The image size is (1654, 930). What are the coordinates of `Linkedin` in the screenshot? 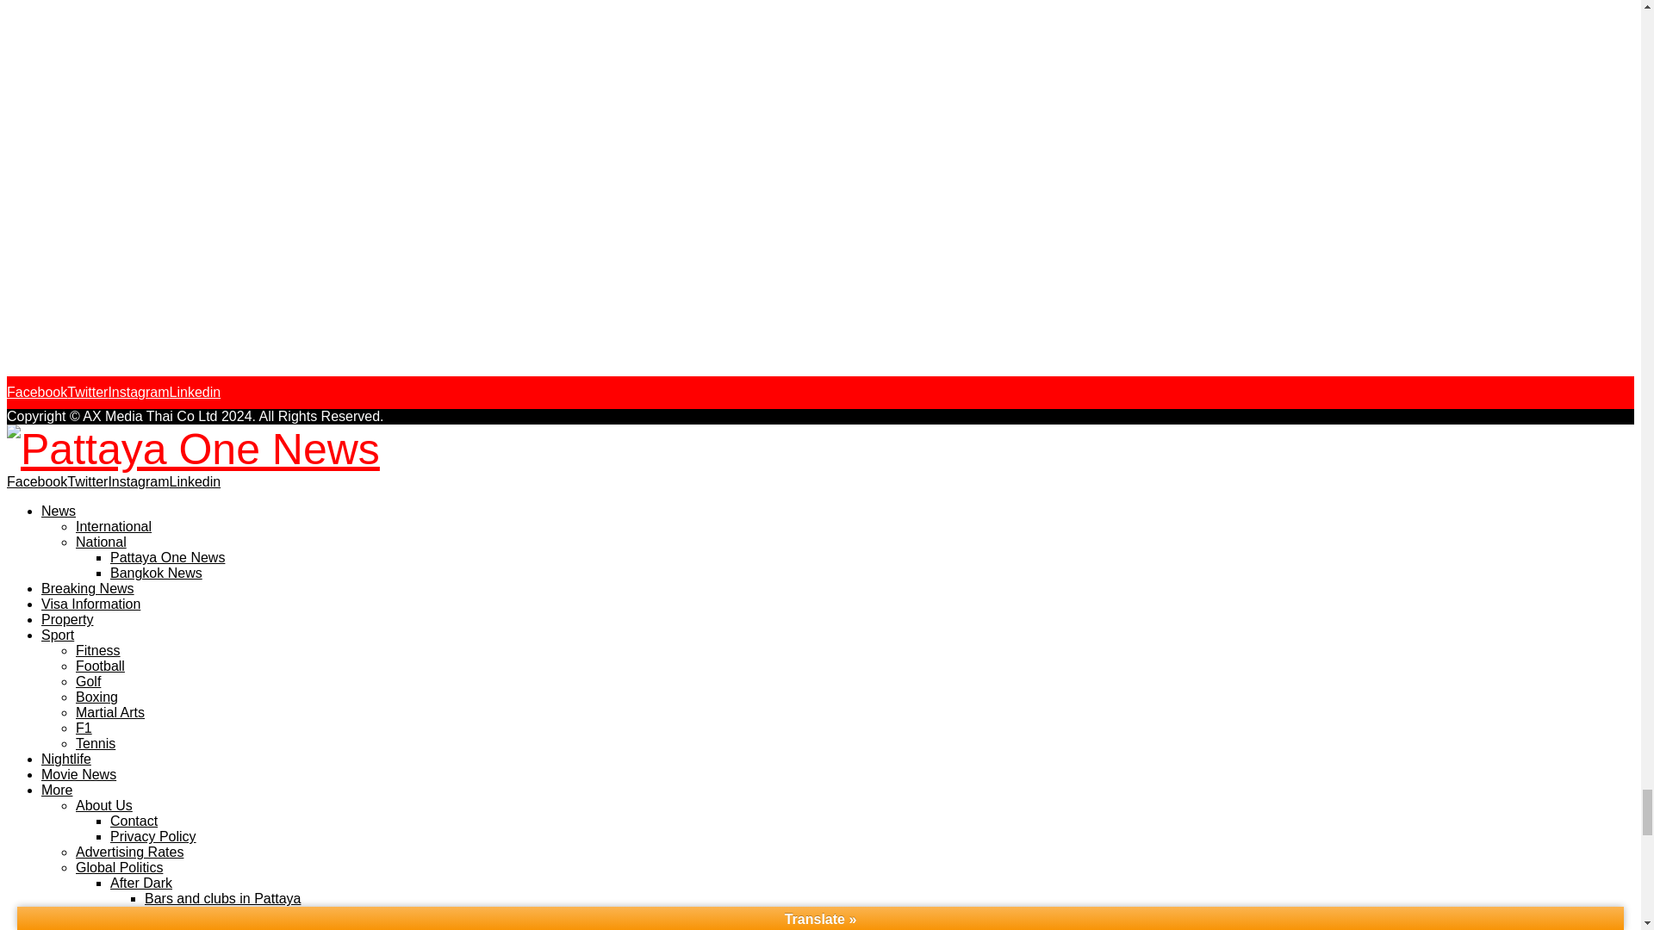 It's located at (196, 393).